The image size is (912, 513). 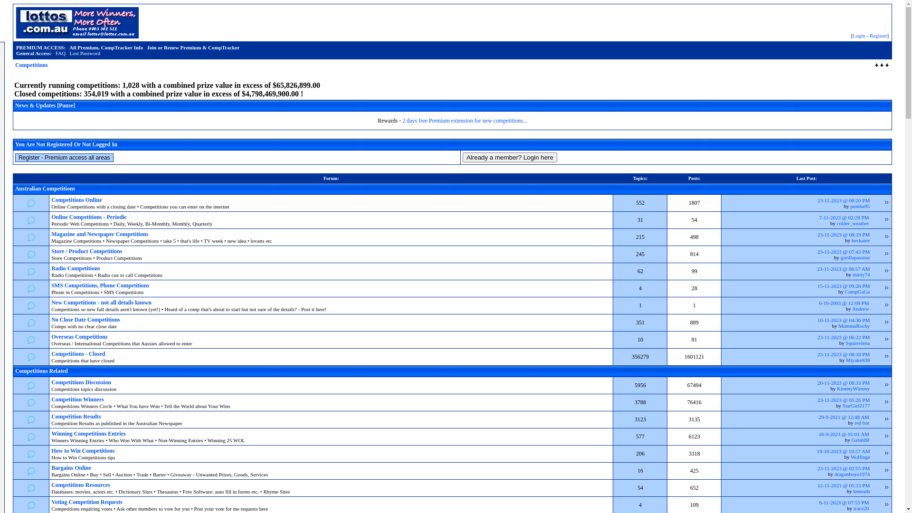 What do you see at coordinates (844, 451) in the screenshot?
I see `19-10-2023 @ 10:57 AM` at bounding box center [844, 451].